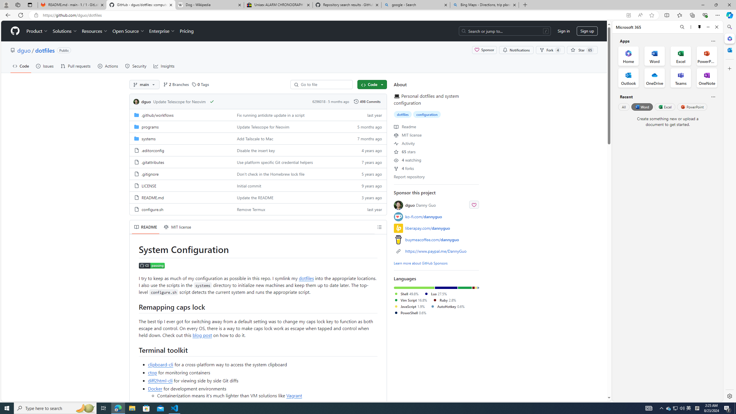  Describe the element at coordinates (267, 403) in the screenshot. I see `Supported by many CI services` at that location.